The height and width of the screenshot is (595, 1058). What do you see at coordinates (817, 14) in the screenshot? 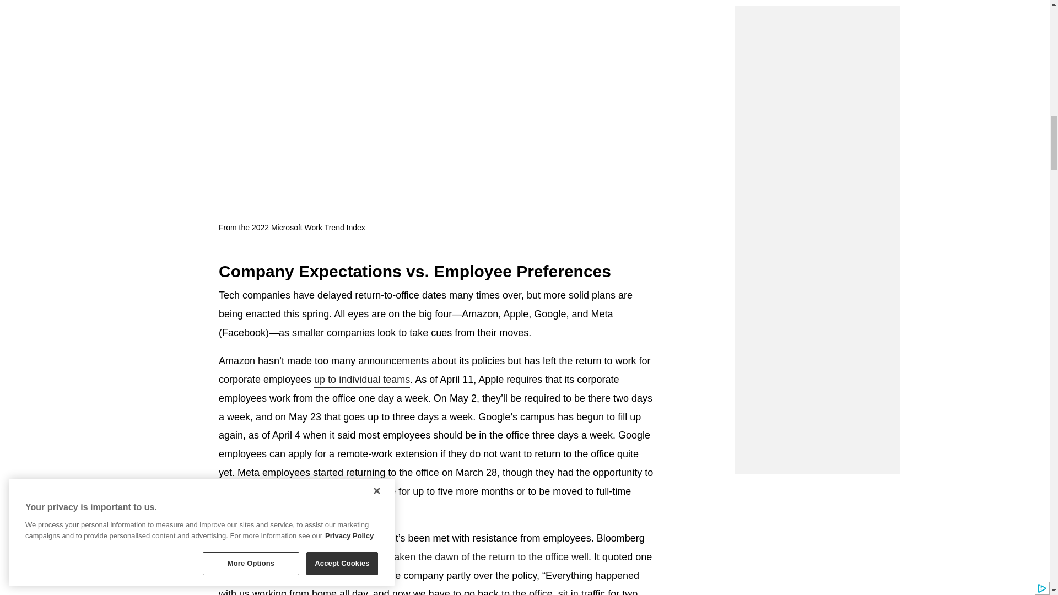
I see `3rd party ad content` at bounding box center [817, 14].